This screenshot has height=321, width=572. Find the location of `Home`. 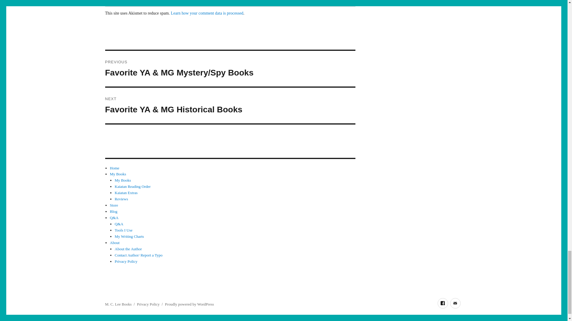

Home is located at coordinates (114, 168).